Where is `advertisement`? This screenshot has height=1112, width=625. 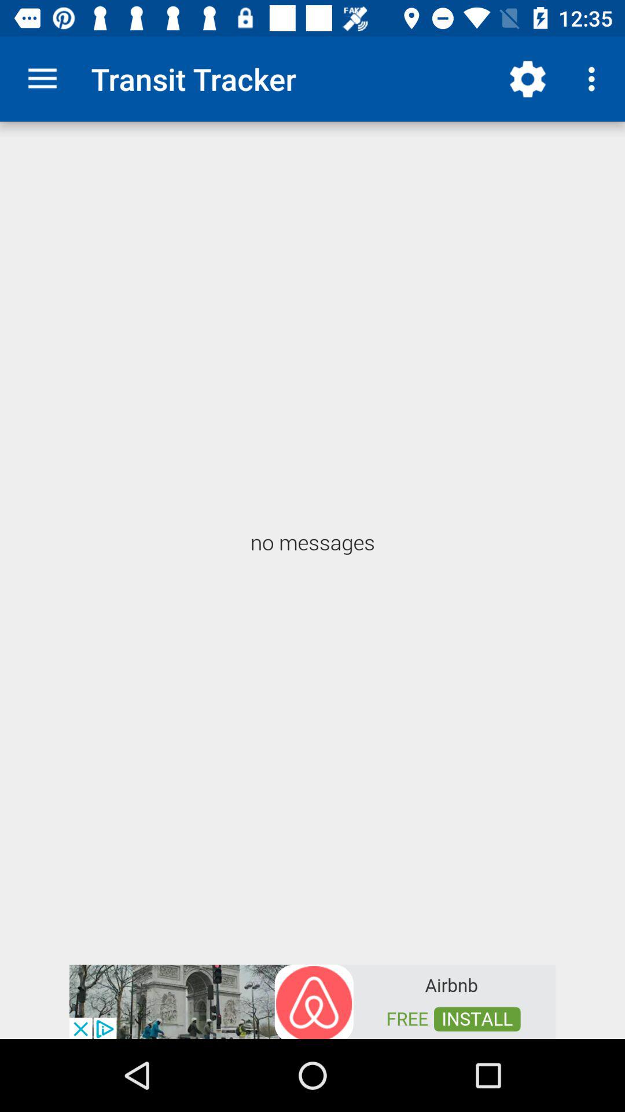 advertisement is located at coordinates (312, 1001).